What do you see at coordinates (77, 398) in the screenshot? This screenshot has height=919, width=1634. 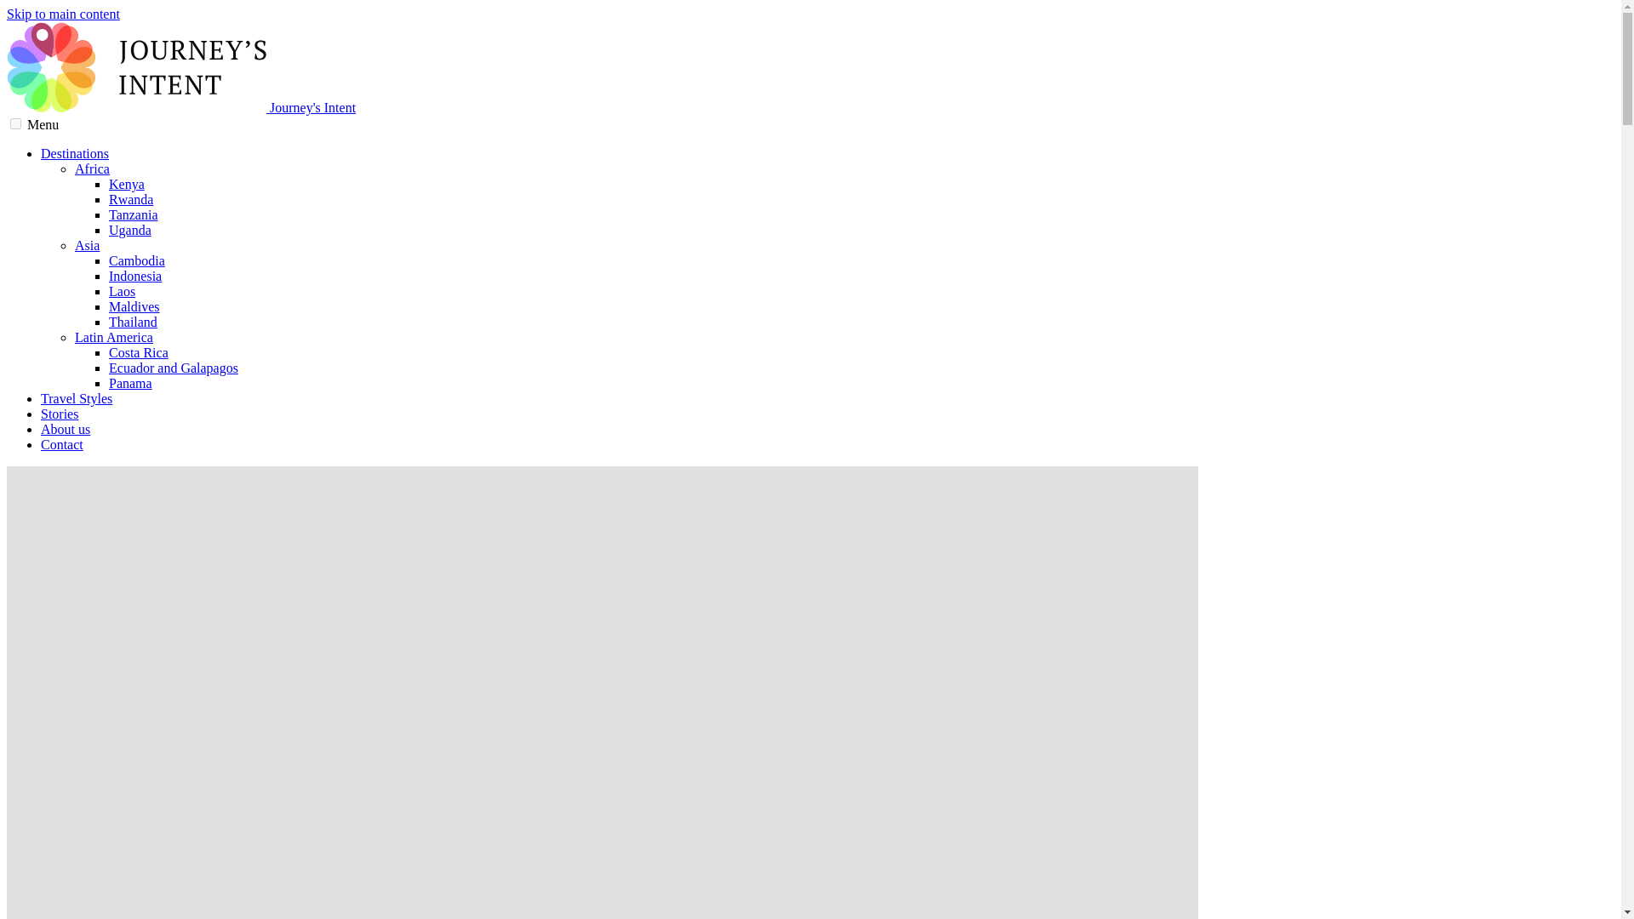 I see `Travel Styles` at bounding box center [77, 398].